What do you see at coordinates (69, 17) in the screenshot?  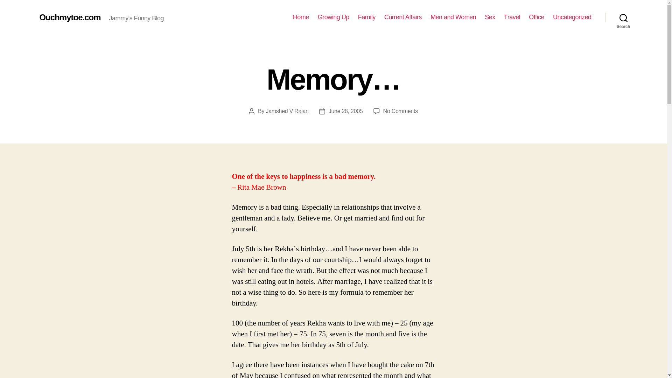 I see `Ouchmytoe.com` at bounding box center [69, 17].